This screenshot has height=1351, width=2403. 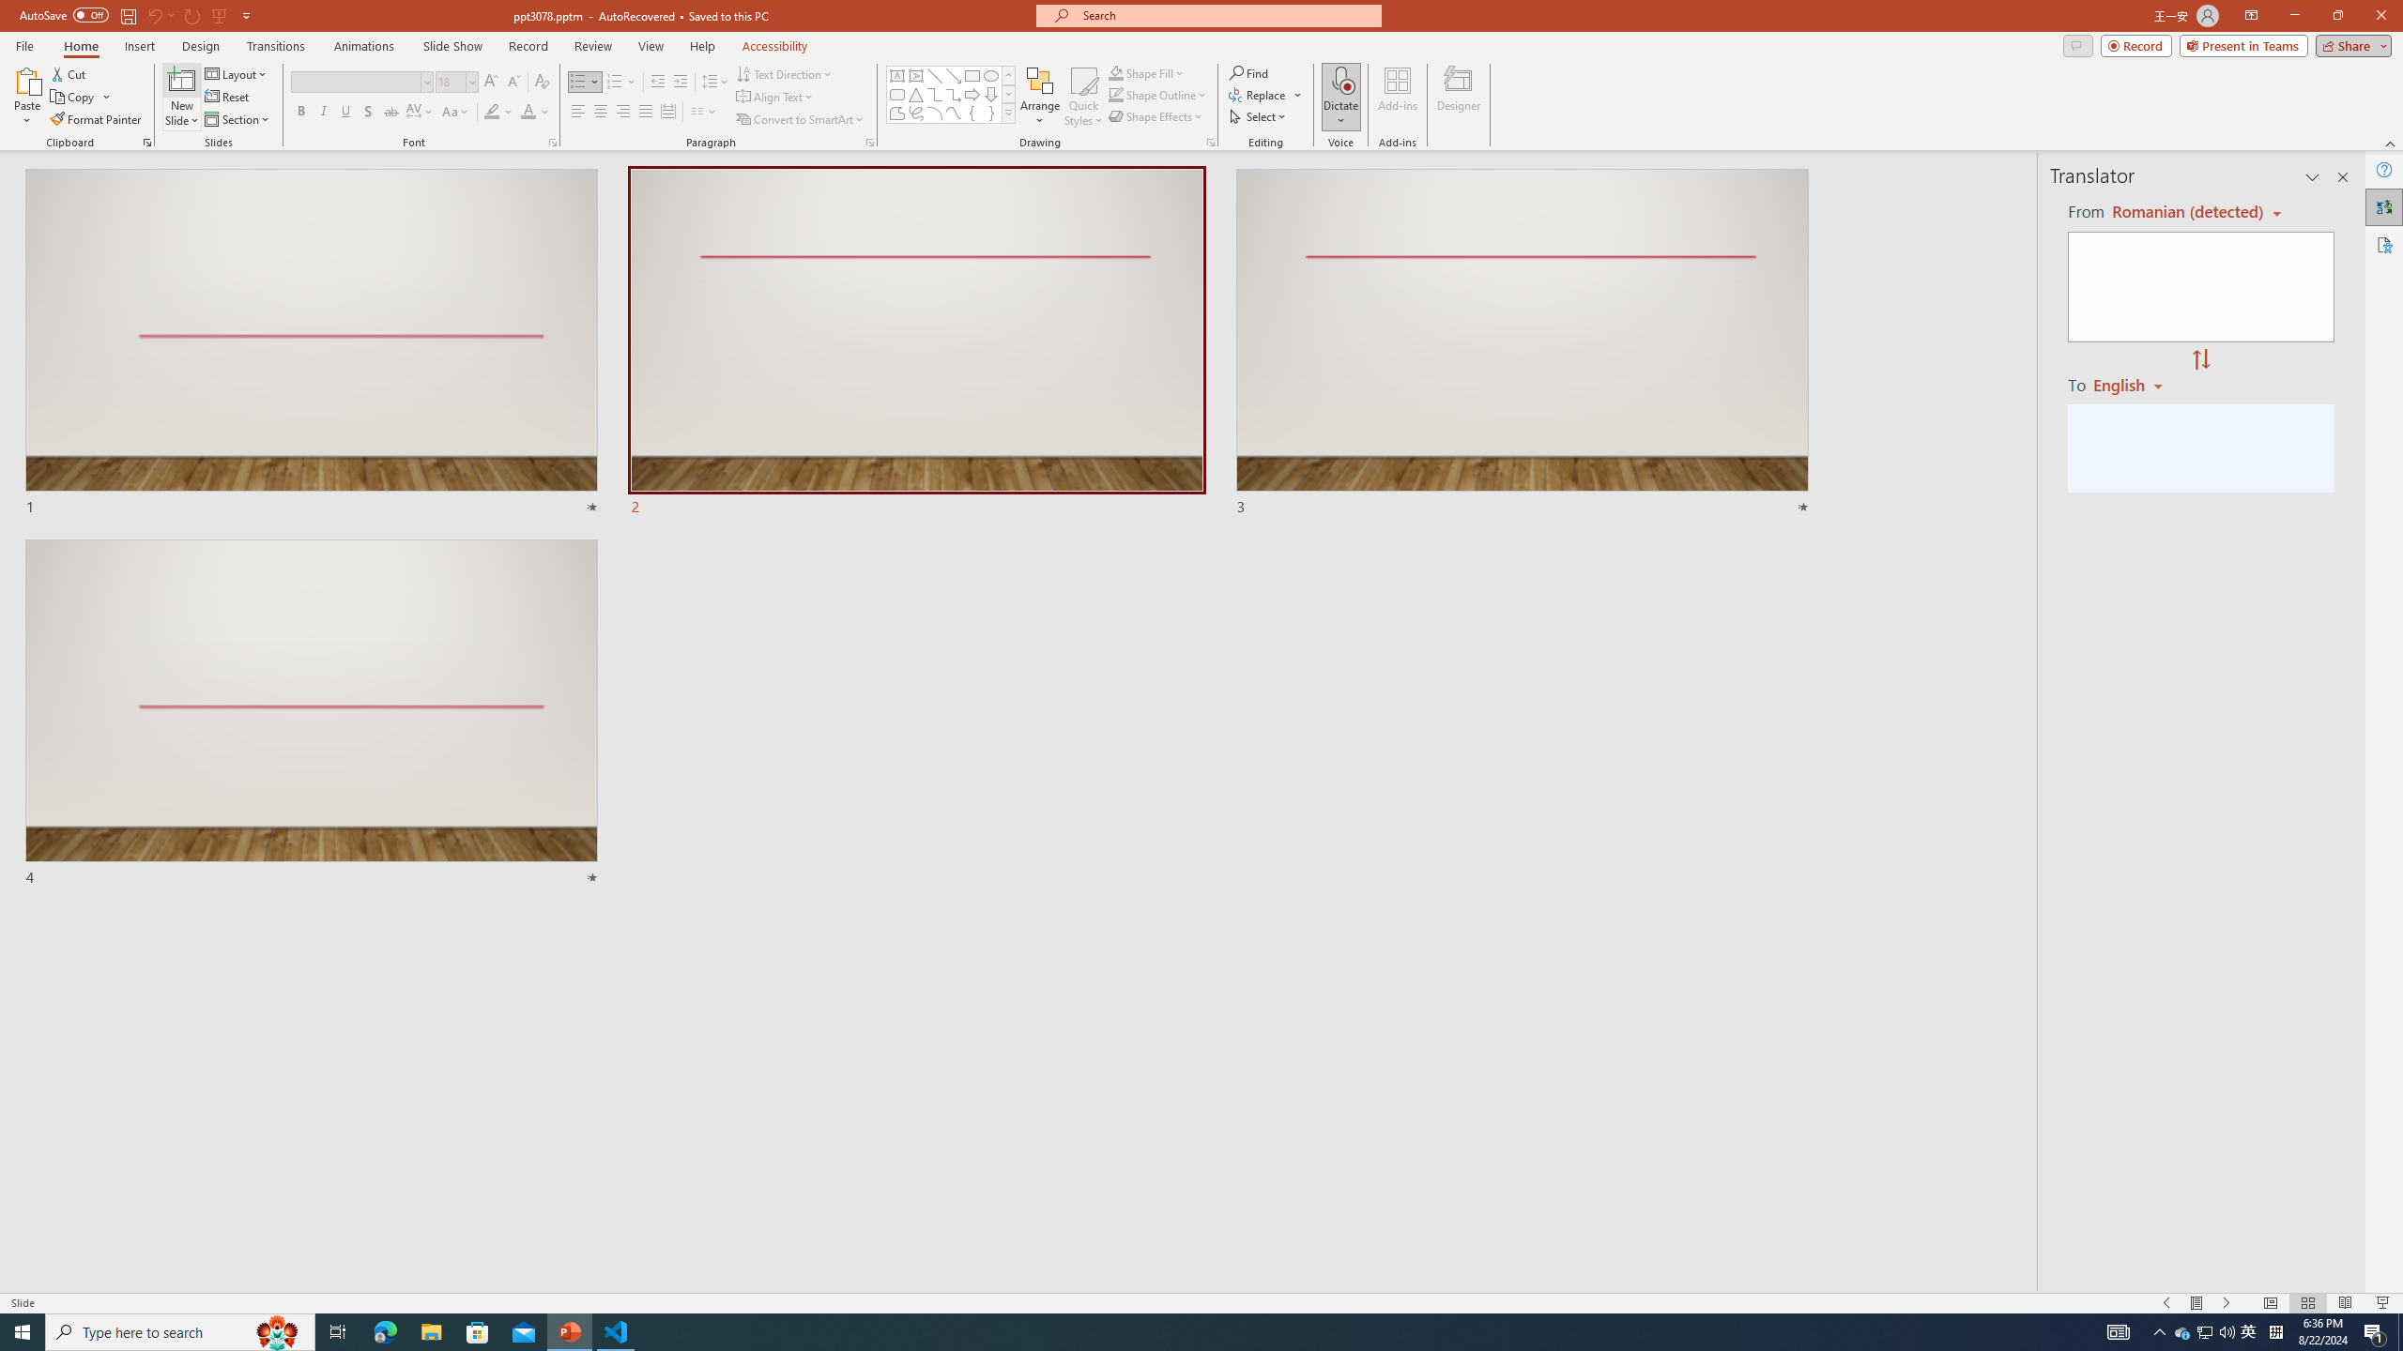 I want to click on Strikethrough, so click(x=391, y=113).